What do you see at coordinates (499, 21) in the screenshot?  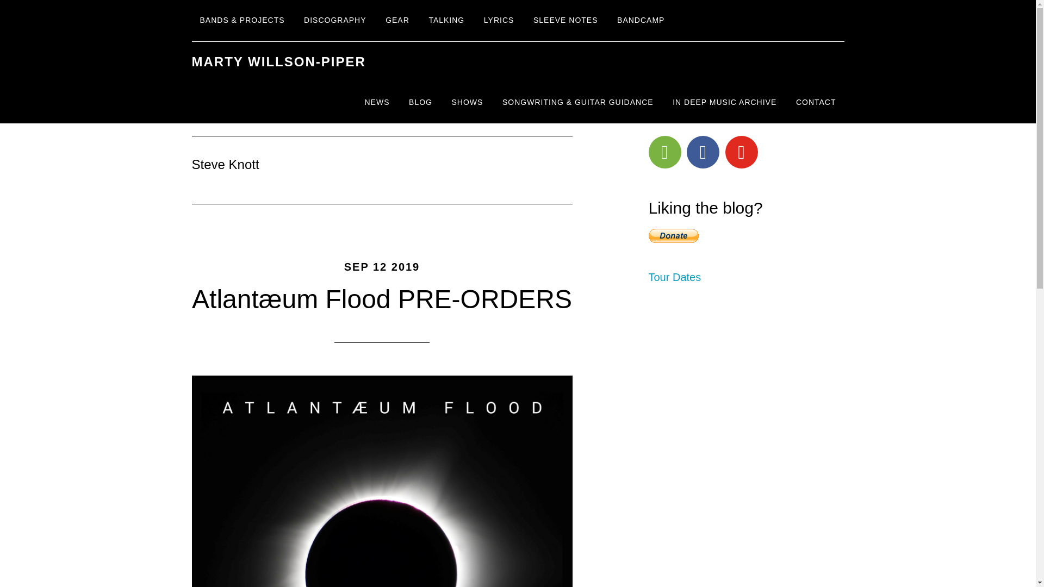 I see `LYRICS` at bounding box center [499, 21].